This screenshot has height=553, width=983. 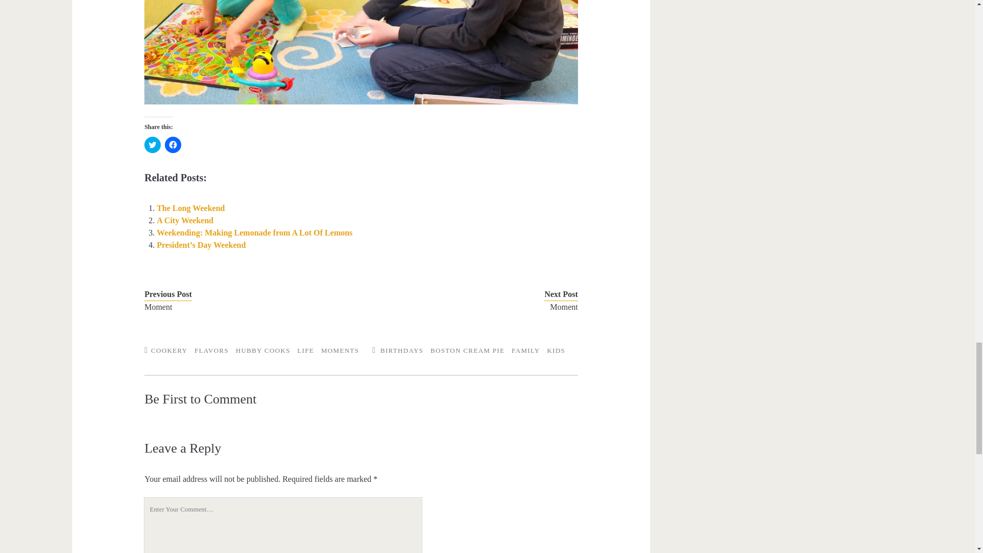 What do you see at coordinates (173, 144) in the screenshot?
I see `Click to share on Facebook` at bounding box center [173, 144].